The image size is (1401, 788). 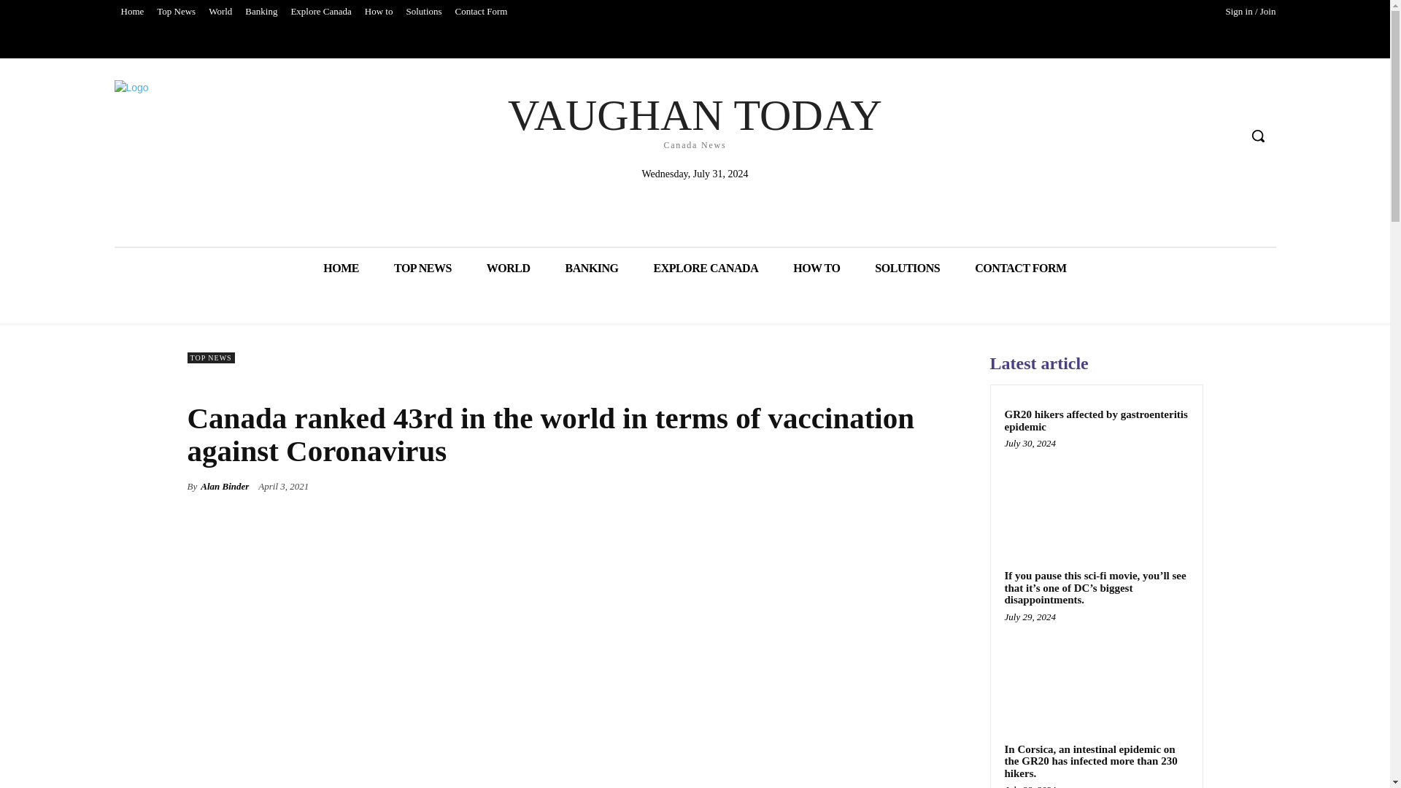 I want to click on Contact Form, so click(x=320, y=12).